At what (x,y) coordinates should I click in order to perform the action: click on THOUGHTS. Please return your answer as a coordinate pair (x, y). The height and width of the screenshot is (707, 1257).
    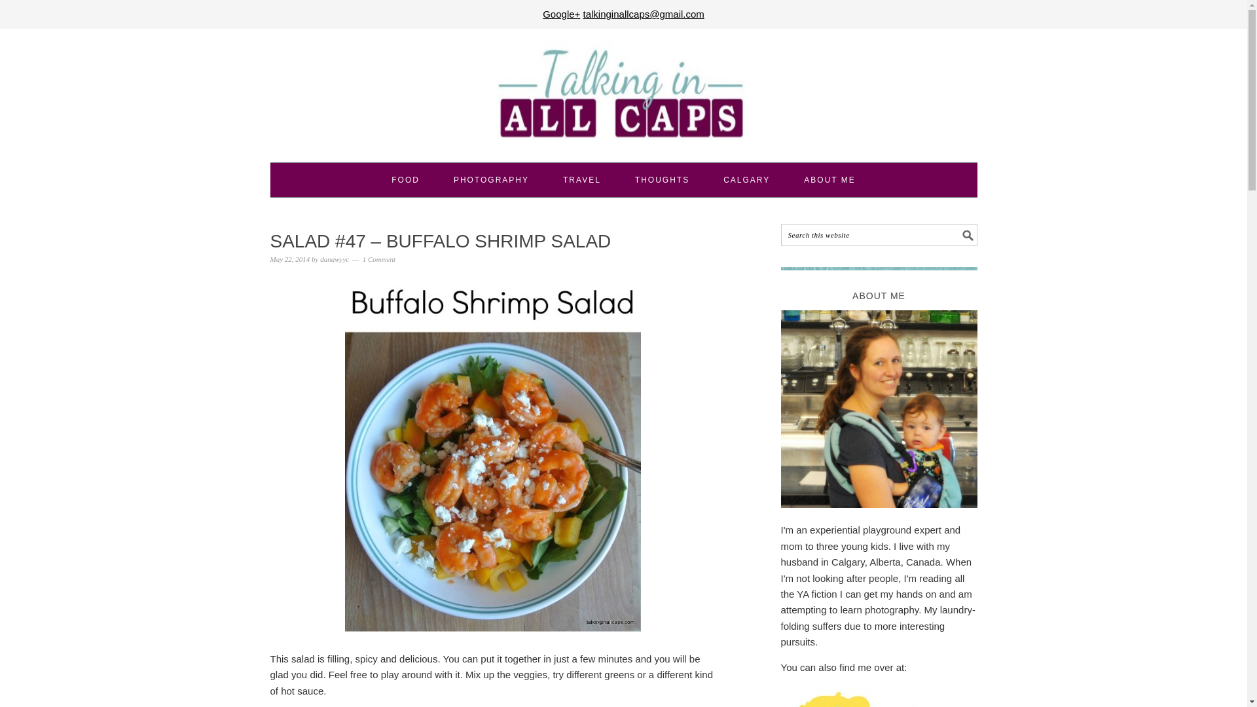
    Looking at the image, I should click on (661, 180).